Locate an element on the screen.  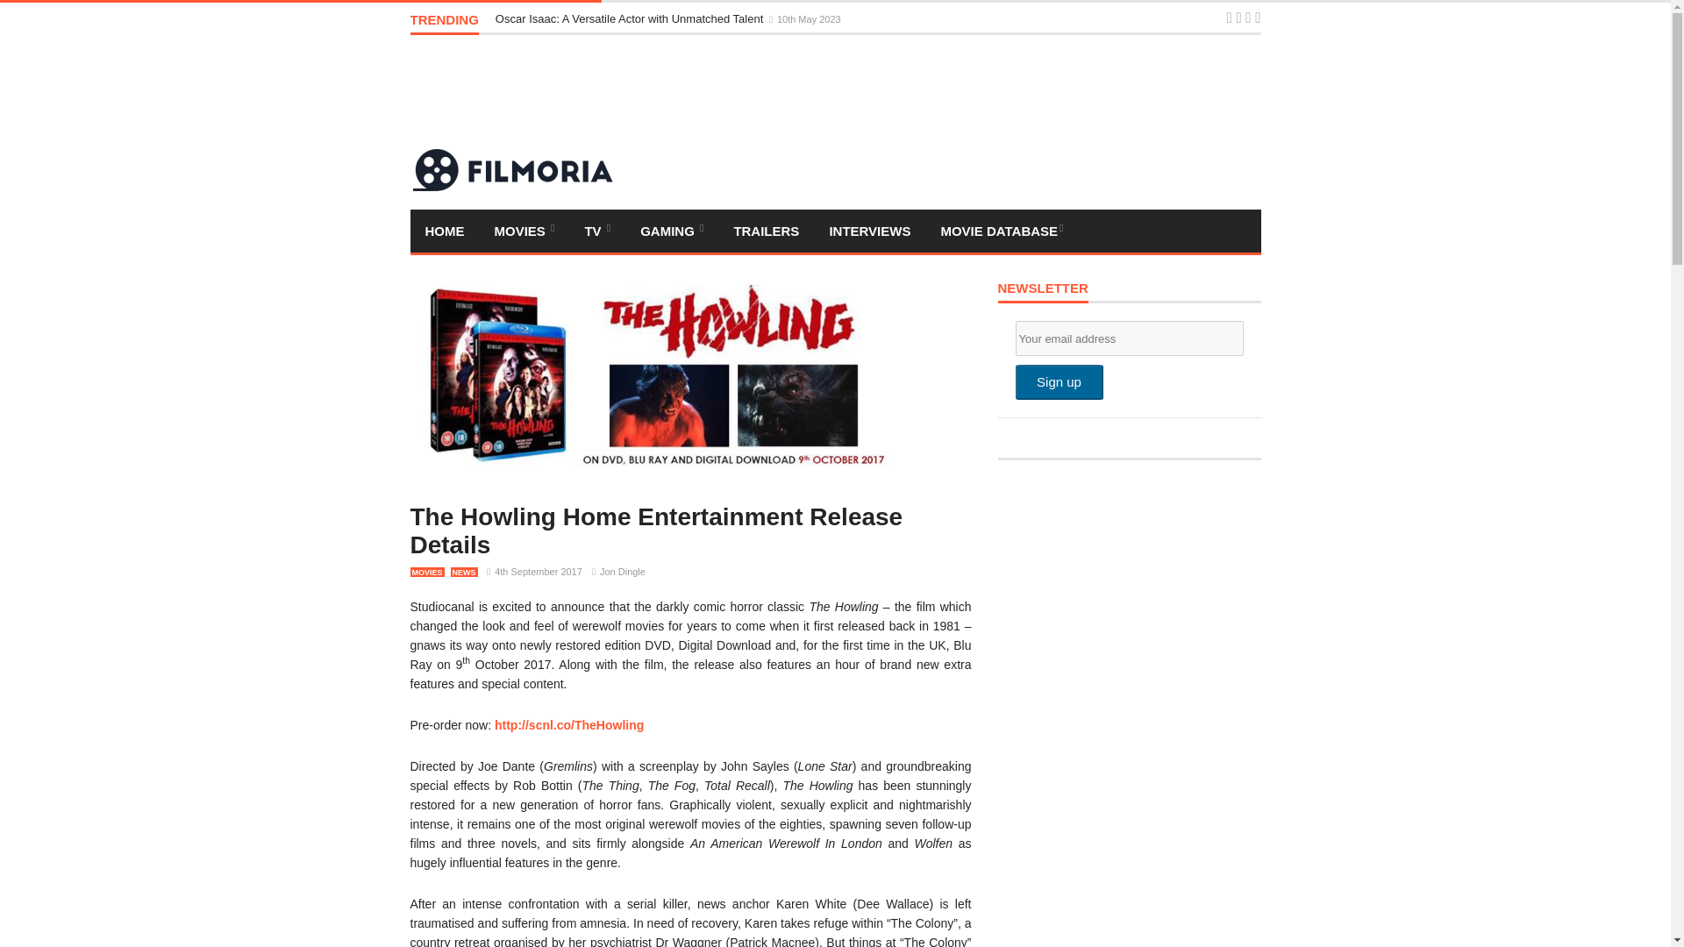
Sign up is located at coordinates (1059, 381).